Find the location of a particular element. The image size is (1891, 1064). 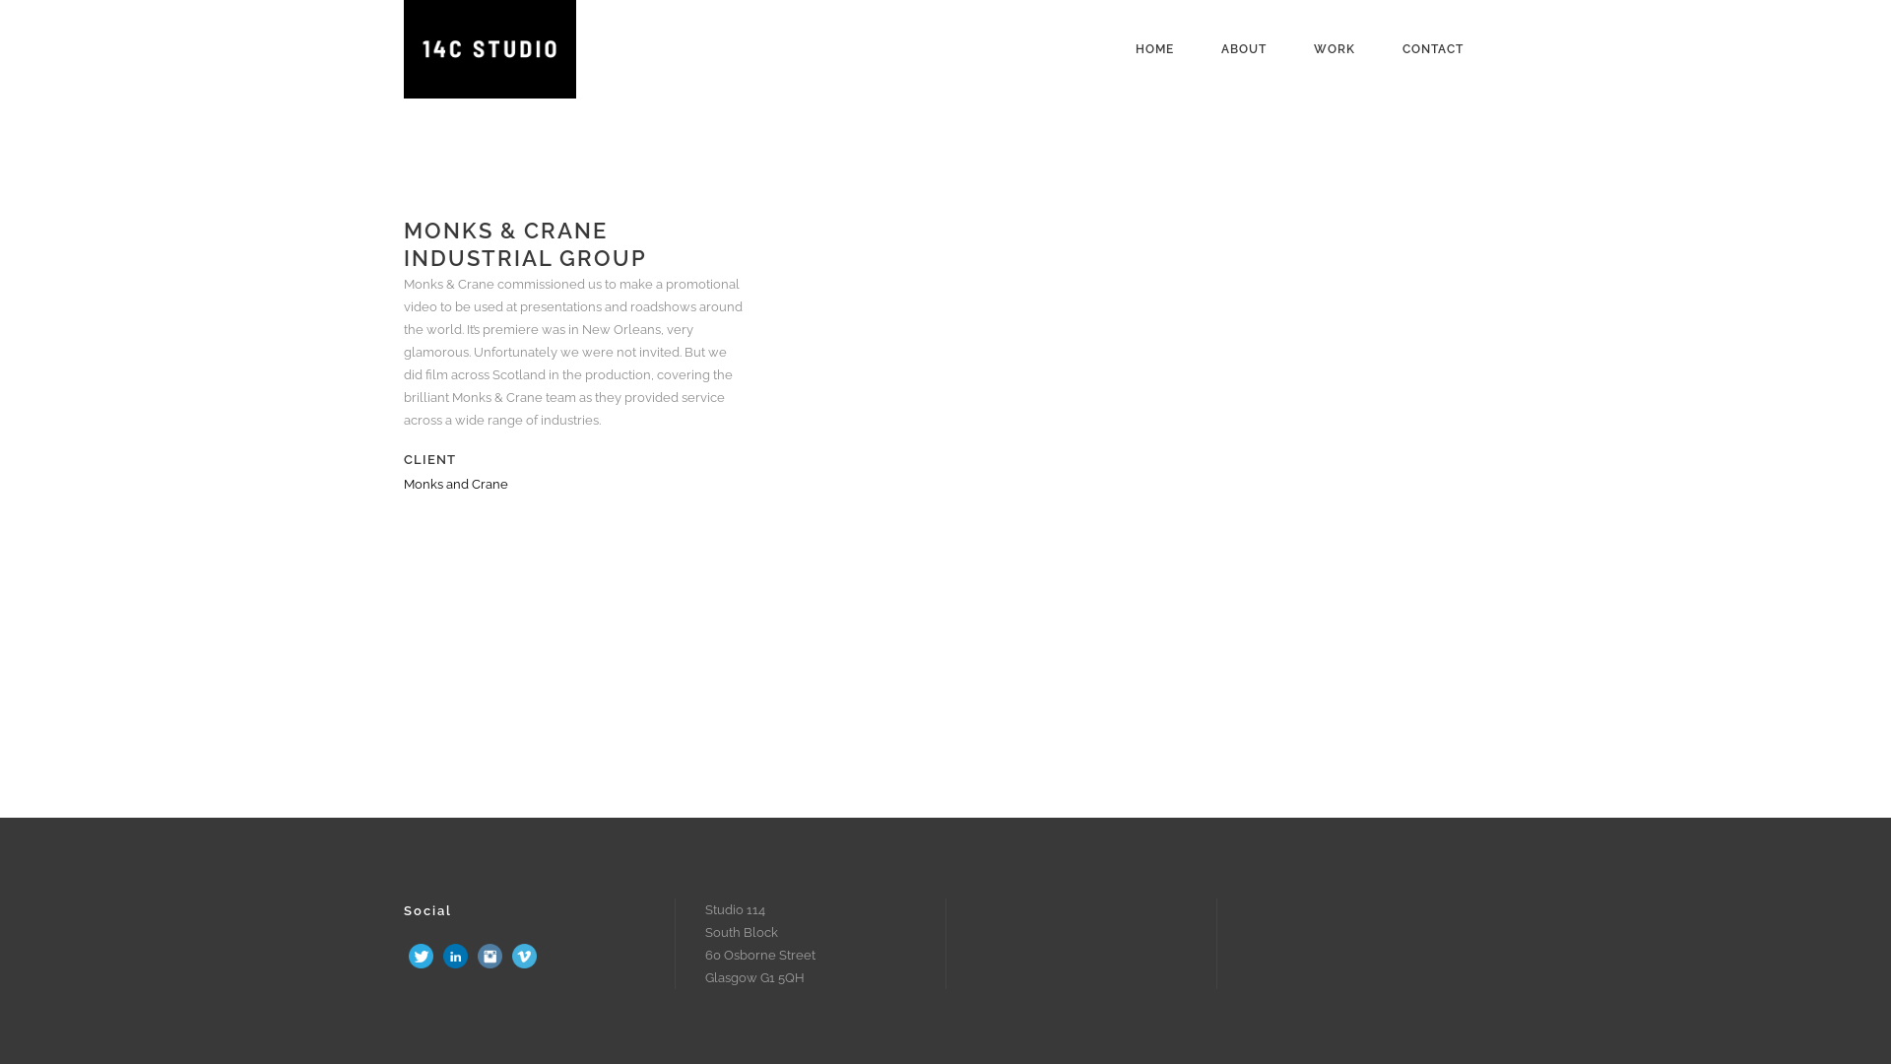

CONTACT is located at coordinates (1433, 49).